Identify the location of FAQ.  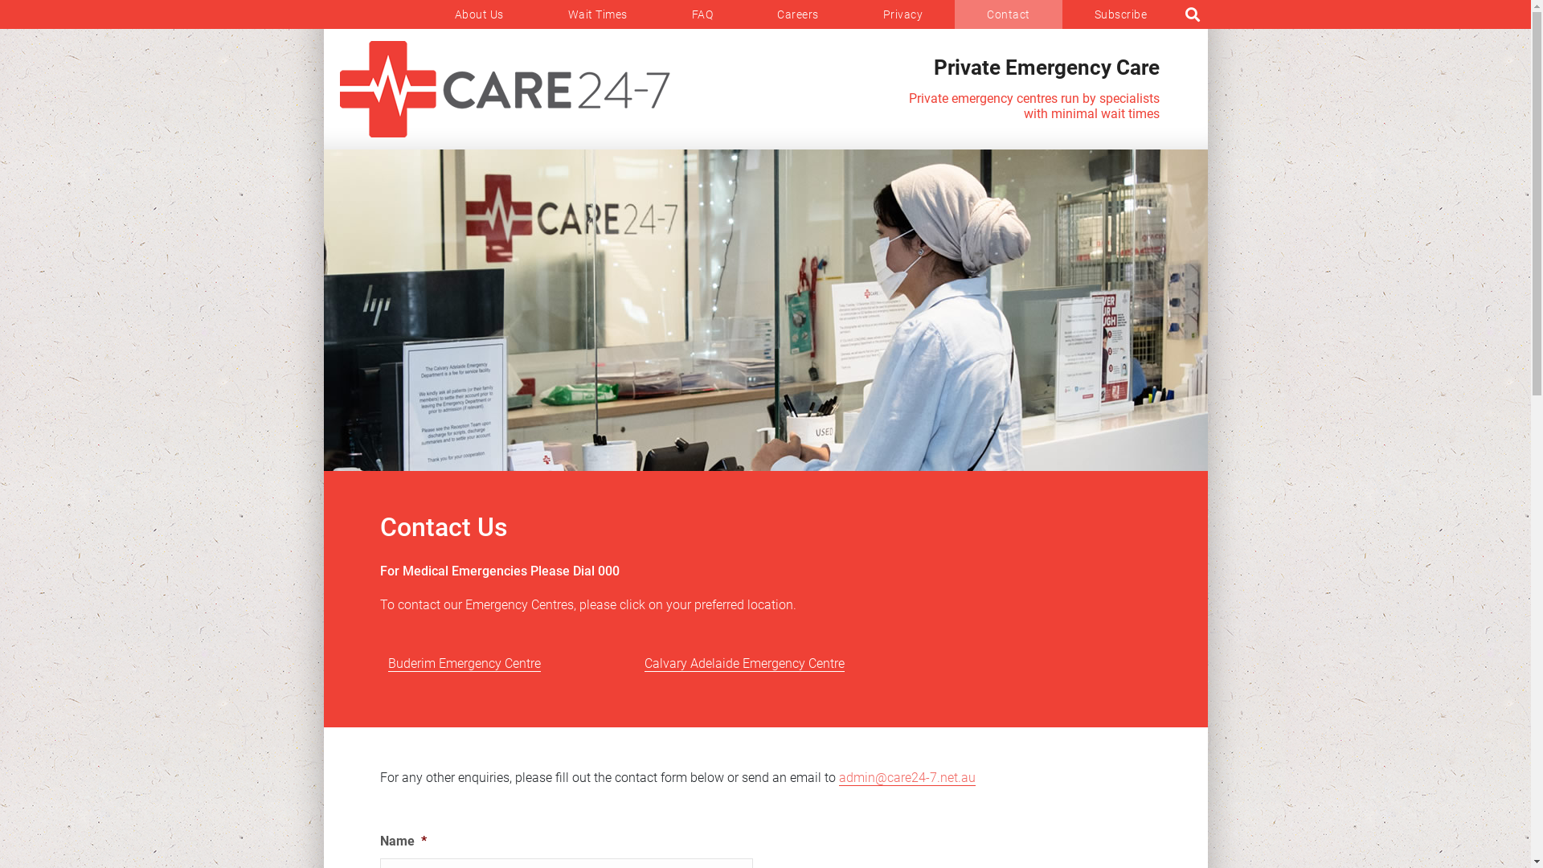
(702, 14).